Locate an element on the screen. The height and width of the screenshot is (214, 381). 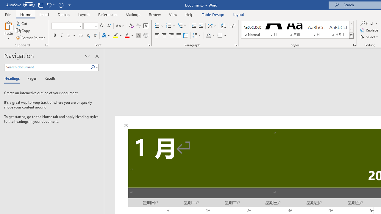
Decrease Indent is located at coordinates (193, 26).